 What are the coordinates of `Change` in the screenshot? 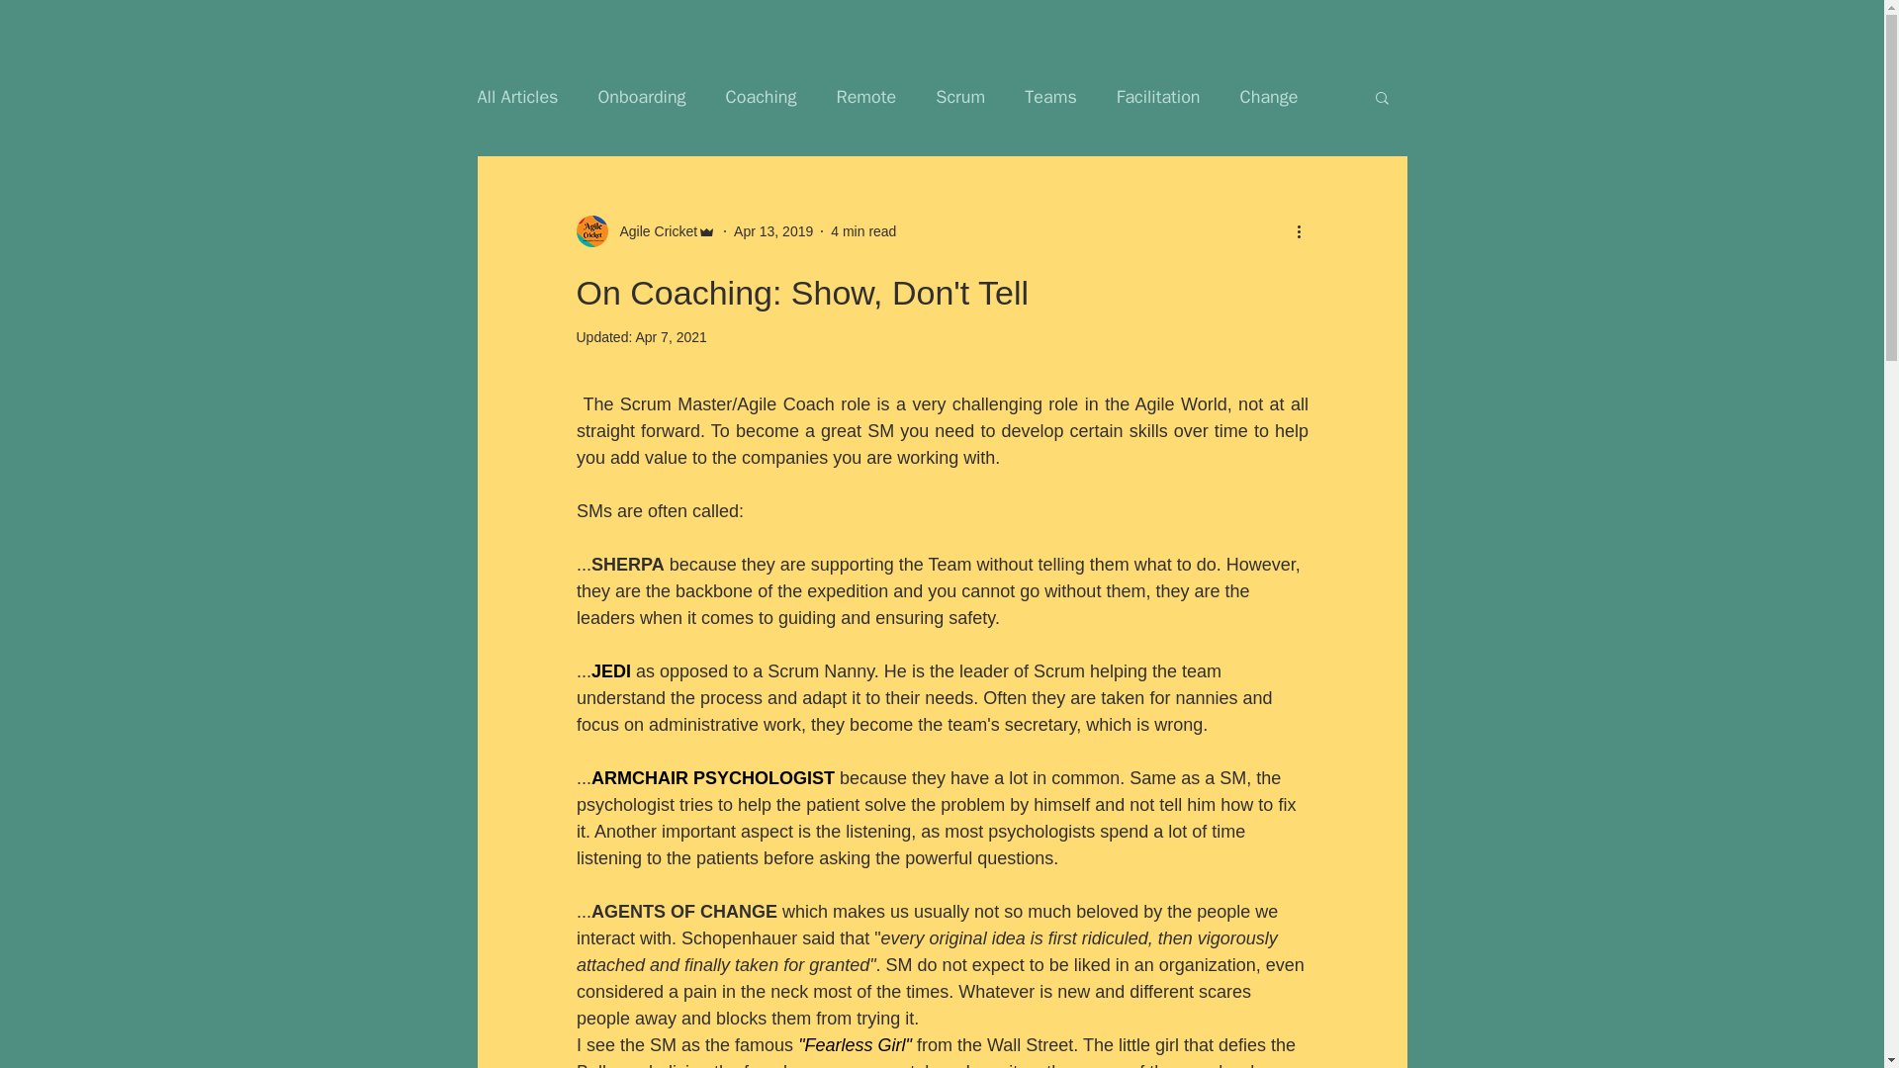 It's located at (1269, 97).